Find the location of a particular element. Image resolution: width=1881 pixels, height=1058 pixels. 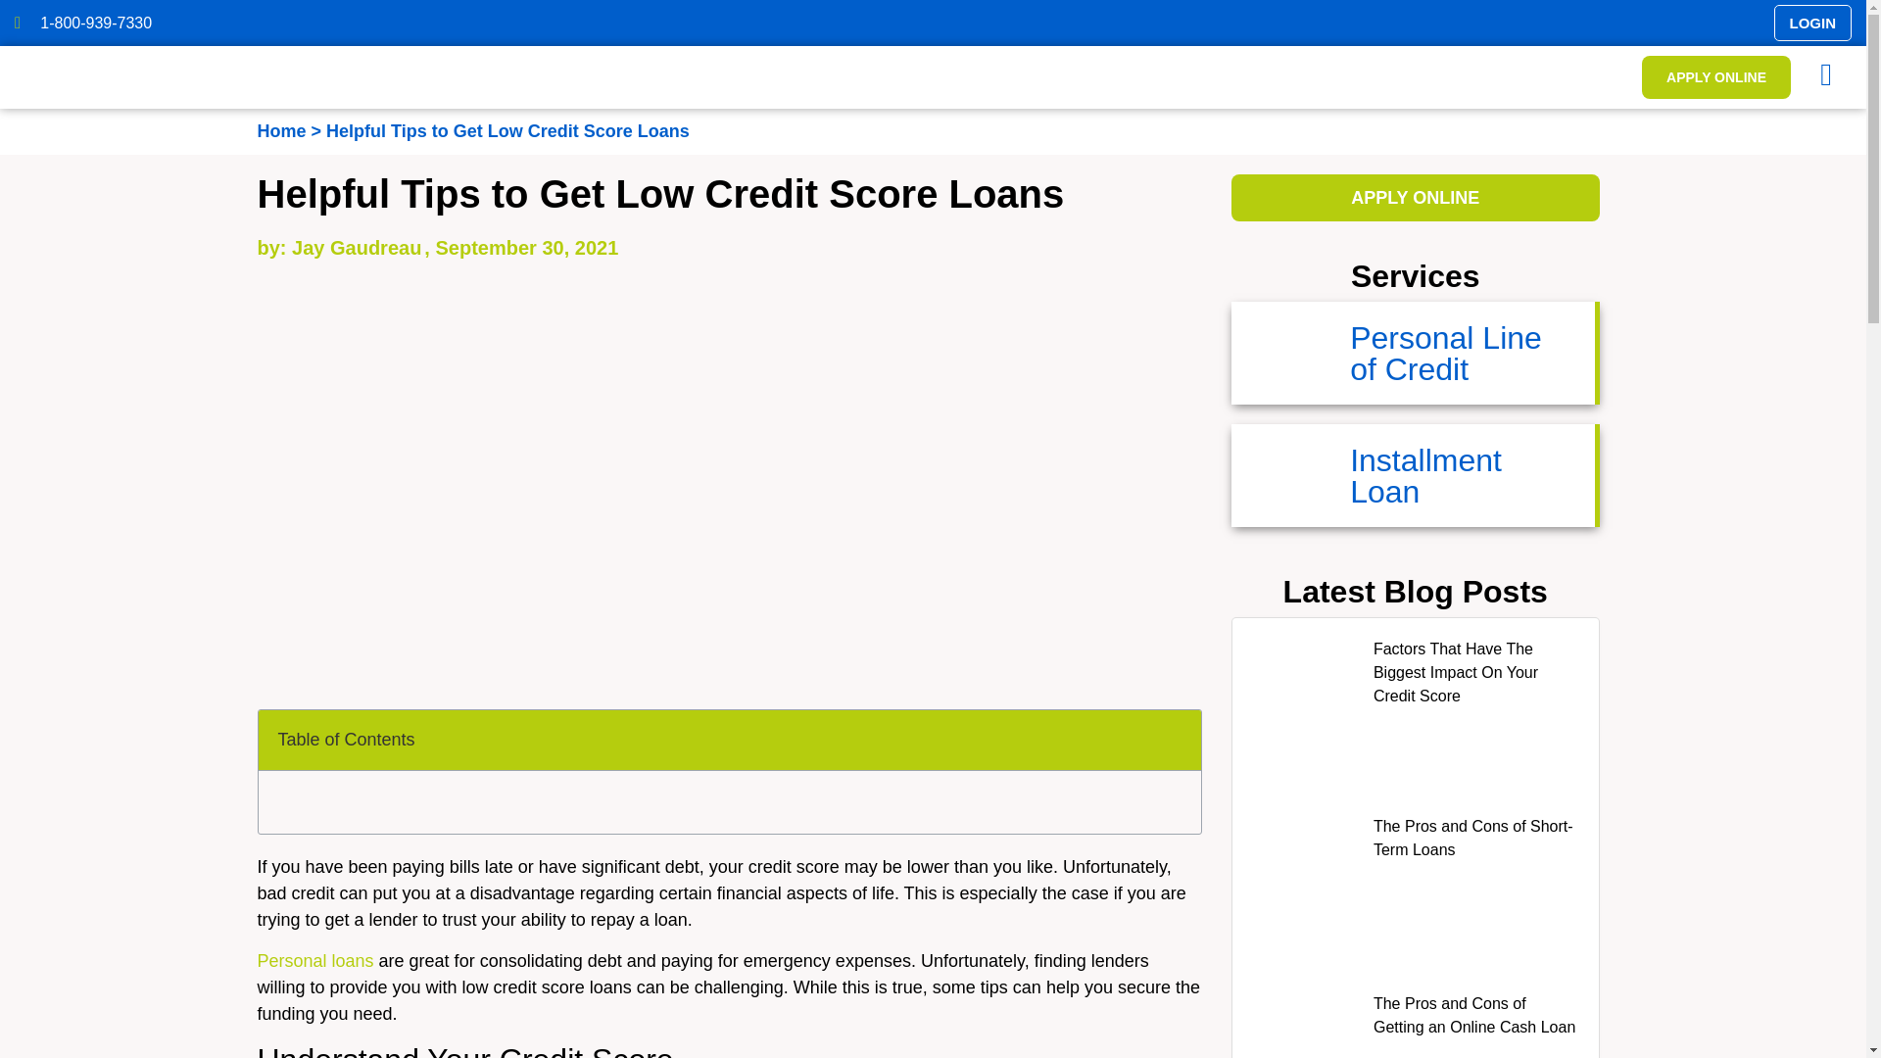

Personal loans is located at coordinates (474, 23).